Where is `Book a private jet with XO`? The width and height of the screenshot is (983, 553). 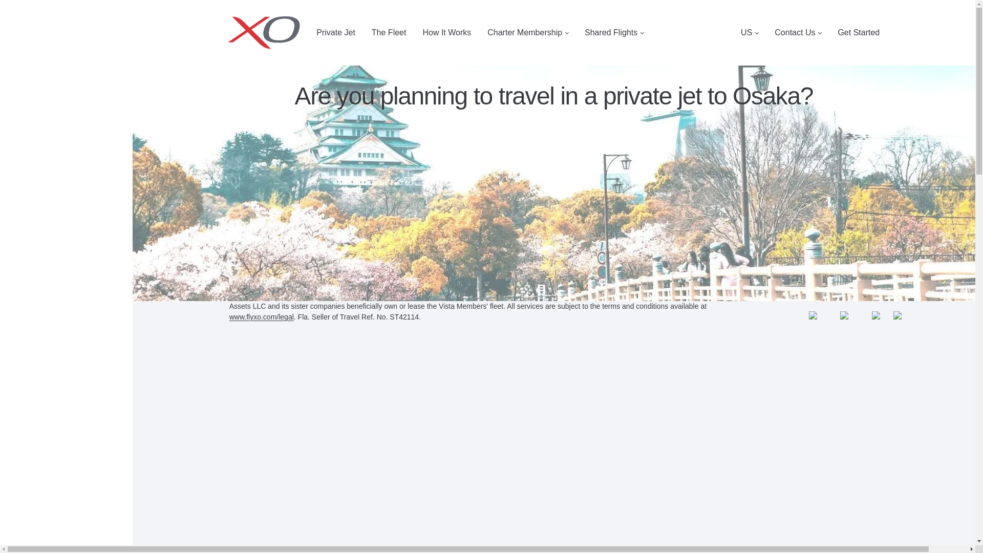 Book a private jet with XO is located at coordinates (268, 33).